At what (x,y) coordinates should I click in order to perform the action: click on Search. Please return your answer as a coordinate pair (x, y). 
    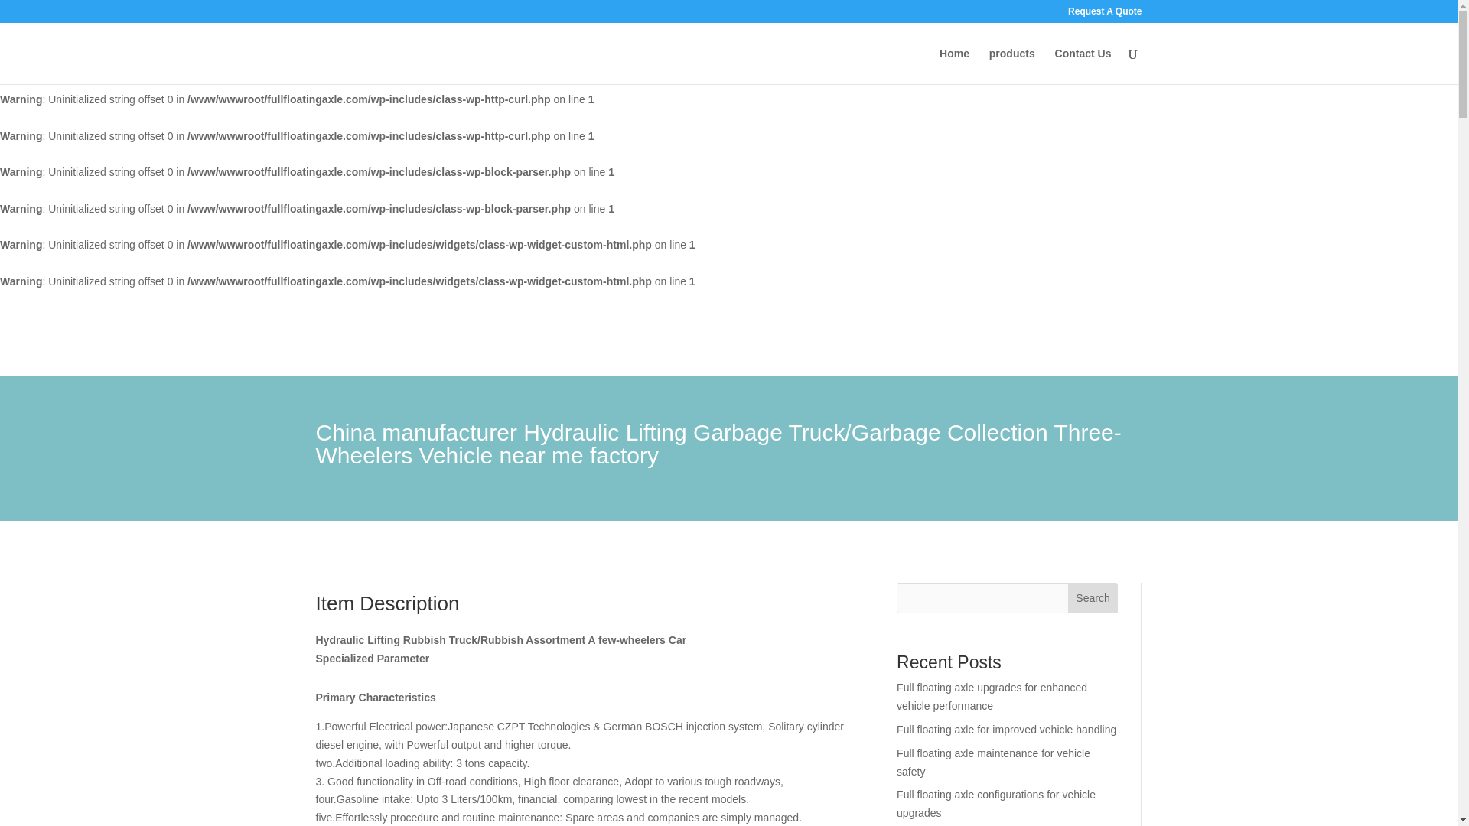
    Looking at the image, I should click on (1093, 598).